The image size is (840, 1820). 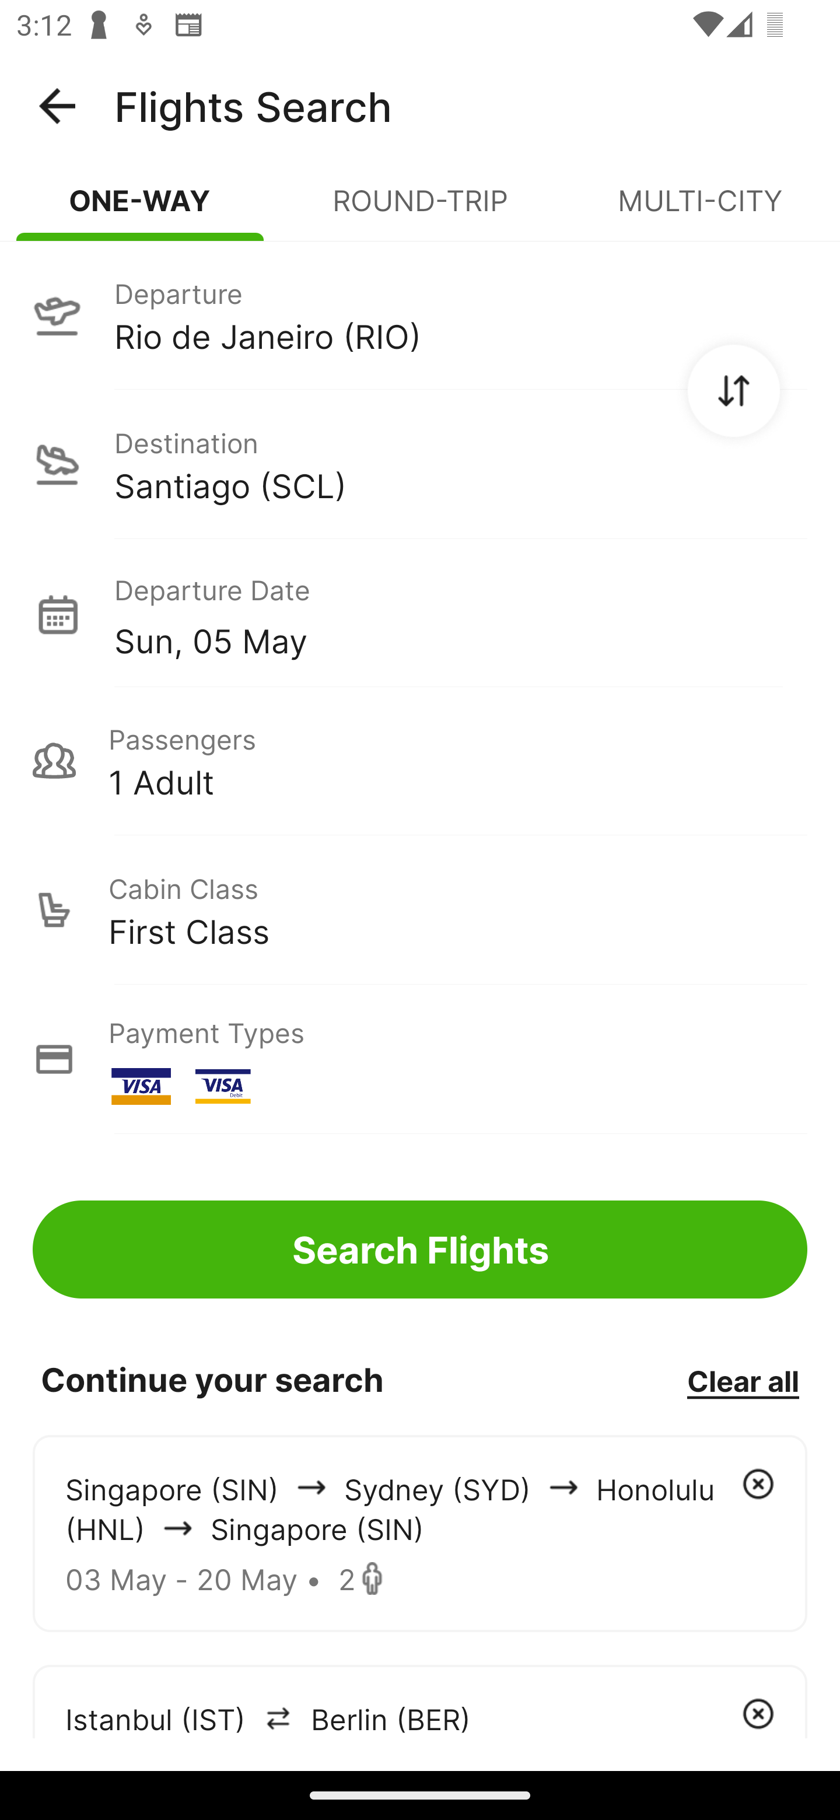 I want to click on Cabin Class First Class, so click(x=420, y=910).